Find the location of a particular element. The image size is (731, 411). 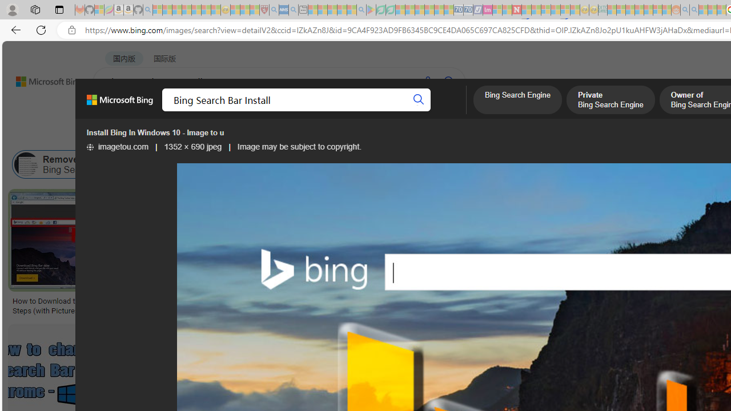

Install Bing Search Engine is located at coordinates (545, 164).